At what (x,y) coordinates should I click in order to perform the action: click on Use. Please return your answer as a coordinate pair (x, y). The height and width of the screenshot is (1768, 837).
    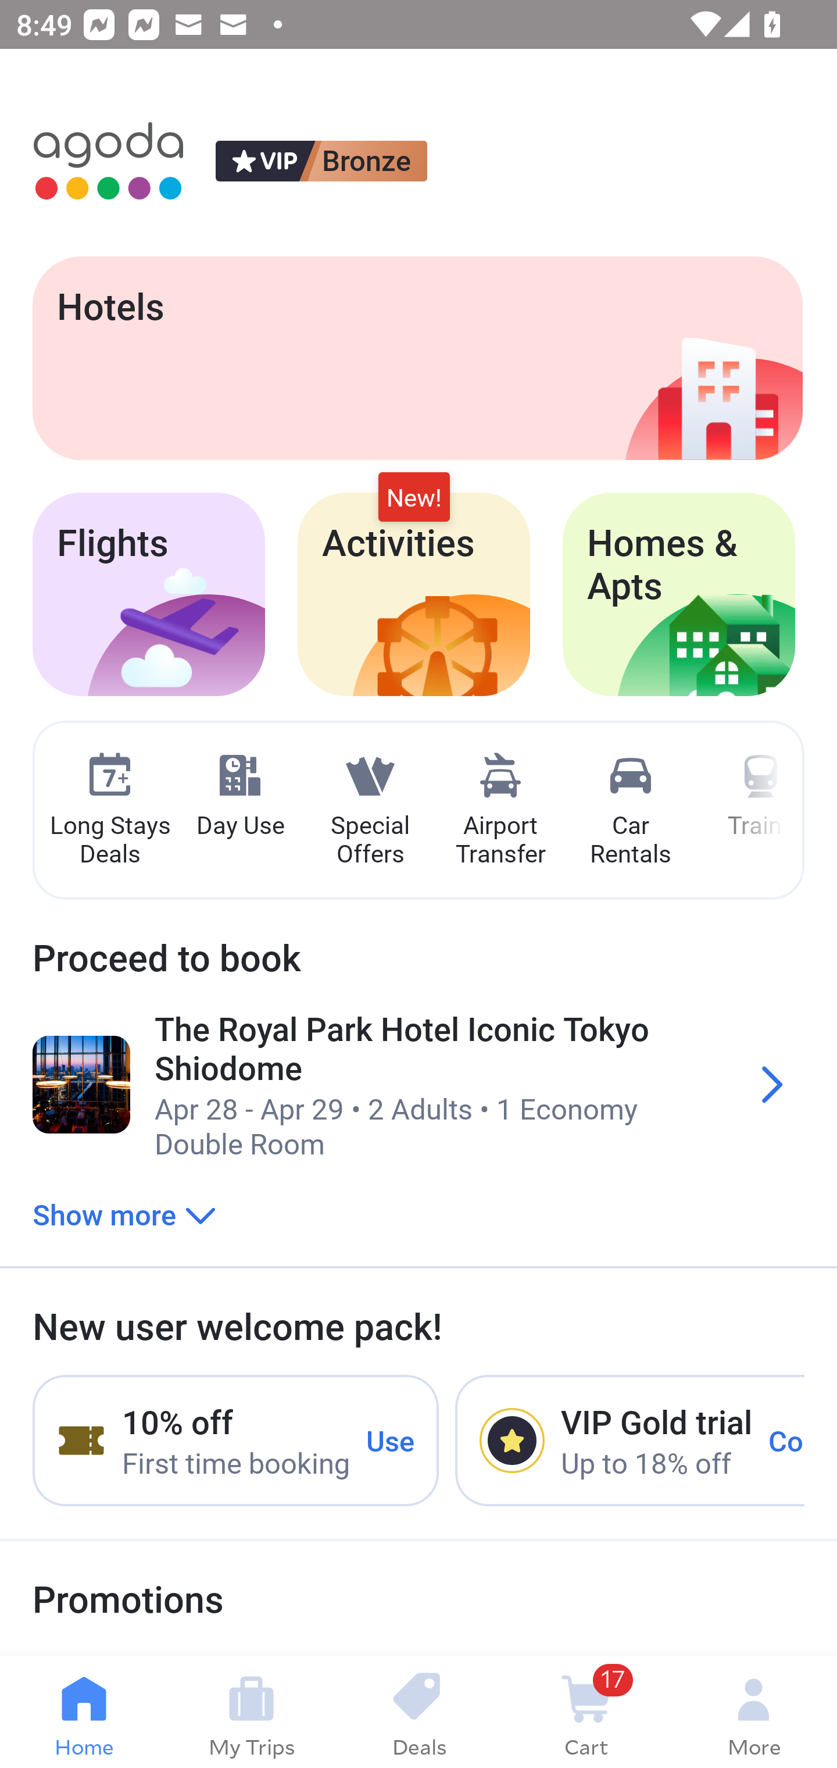
    Looking at the image, I should click on (391, 1440).